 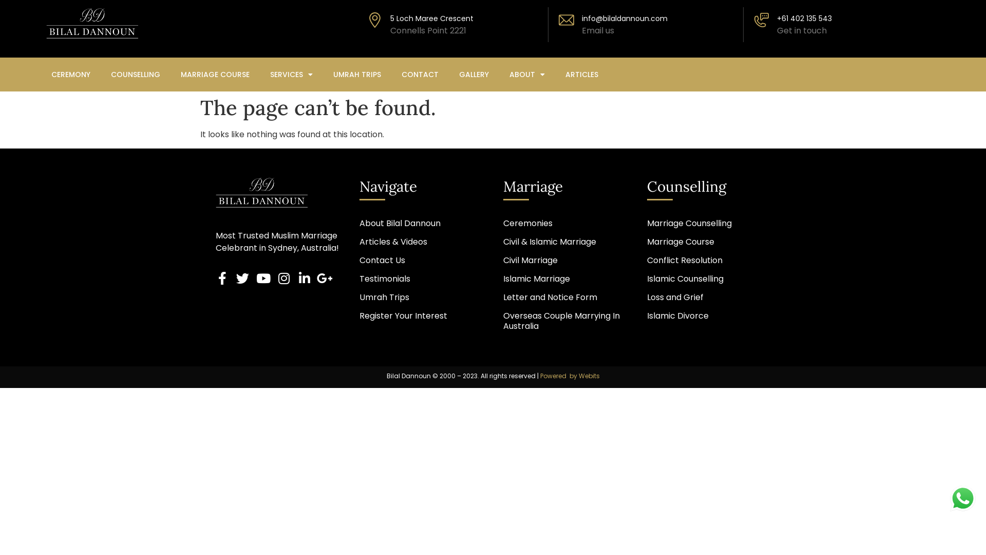 What do you see at coordinates (565, 298) in the screenshot?
I see `Letter and Notice Form` at bounding box center [565, 298].